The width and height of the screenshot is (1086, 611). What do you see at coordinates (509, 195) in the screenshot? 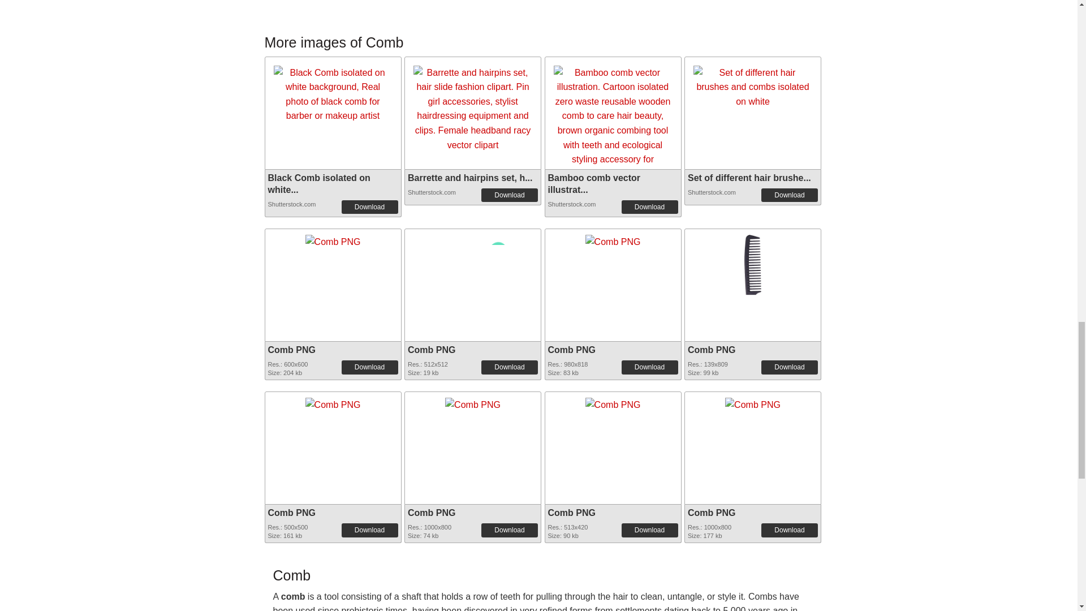
I see `Download` at bounding box center [509, 195].